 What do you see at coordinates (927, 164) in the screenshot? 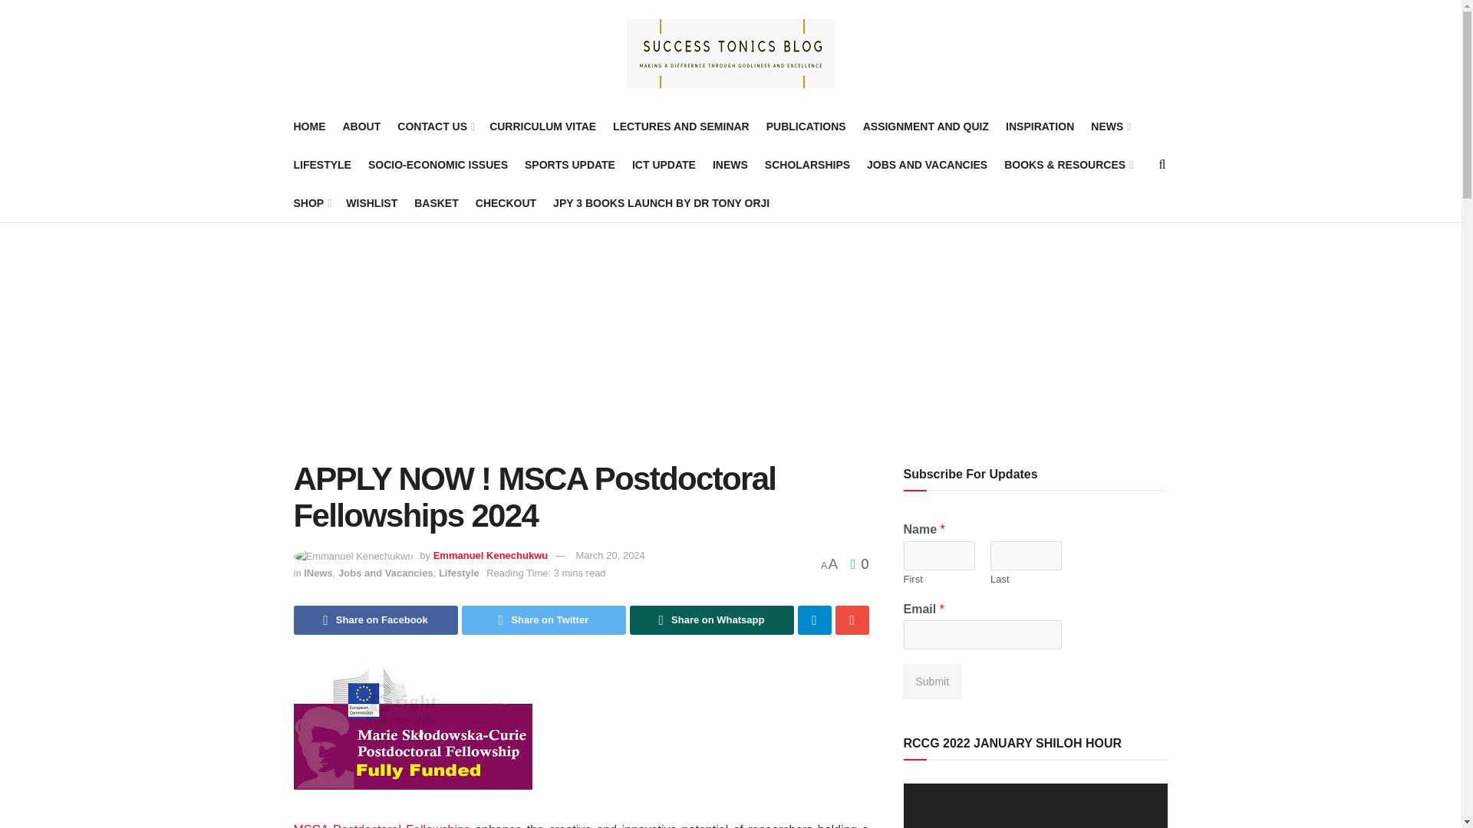
I see `JOBS AND VACANCIES` at bounding box center [927, 164].